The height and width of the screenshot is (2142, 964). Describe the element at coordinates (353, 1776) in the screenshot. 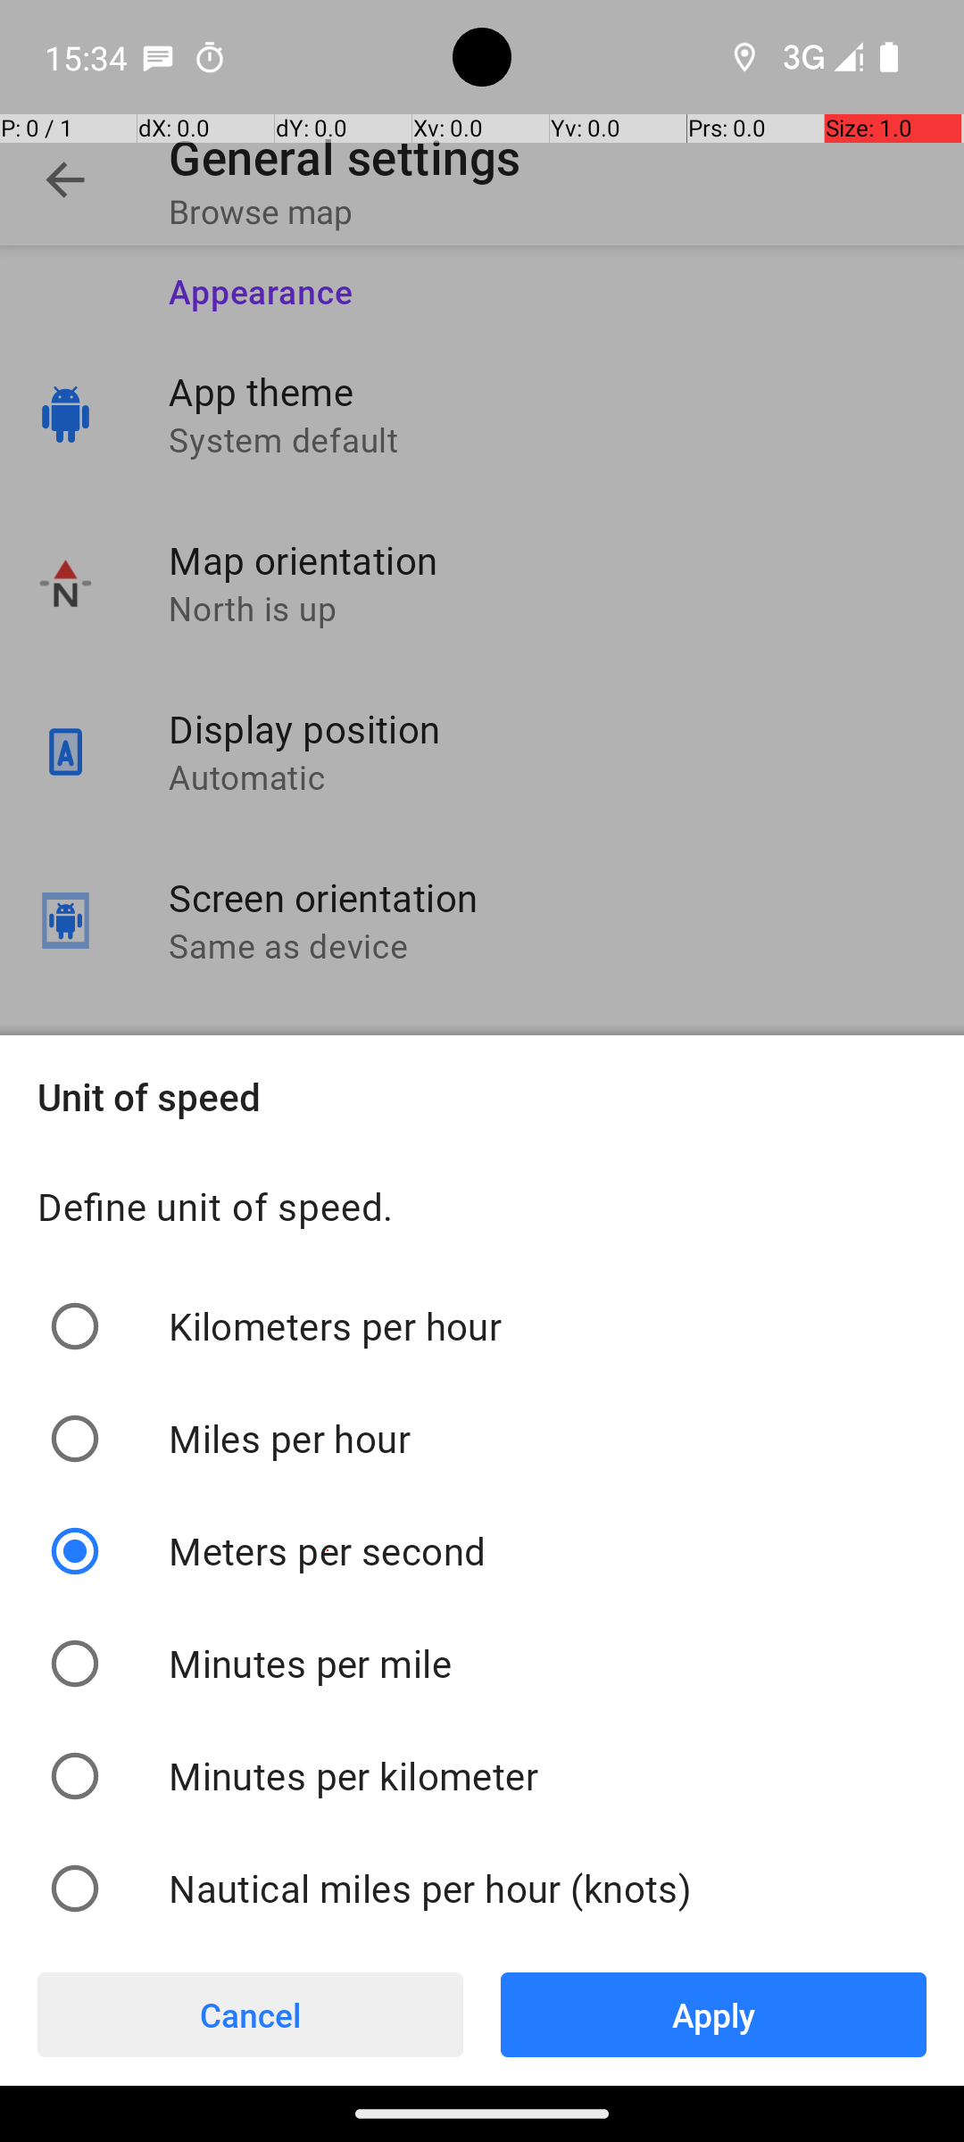

I see `Minutes per kilometer` at that location.